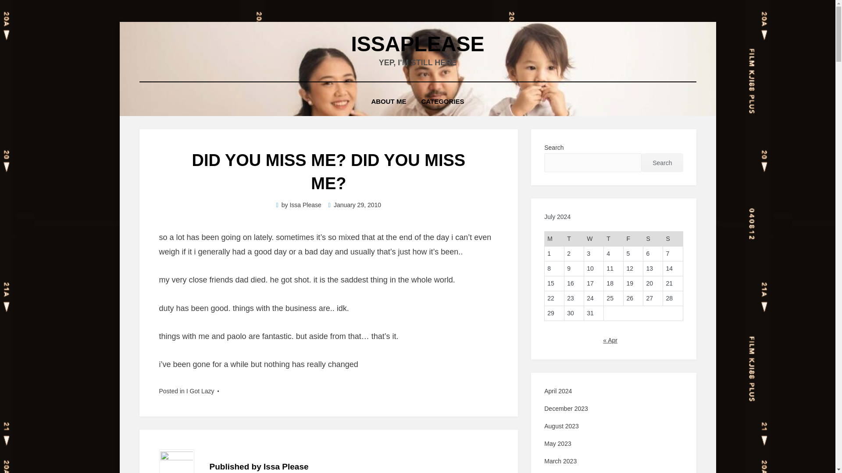  I want to click on Wednesday, so click(594, 239).